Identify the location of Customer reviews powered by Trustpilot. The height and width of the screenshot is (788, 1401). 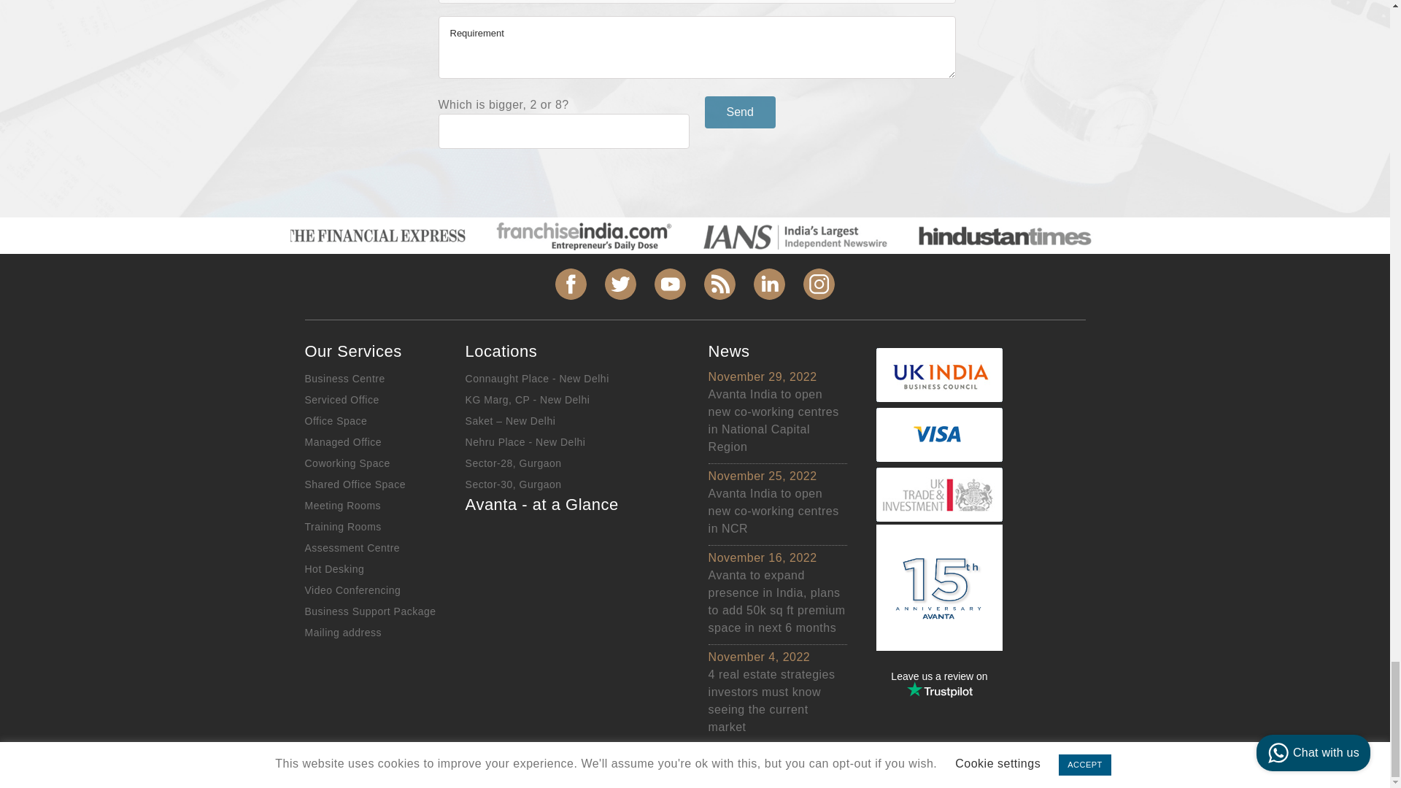
(940, 684).